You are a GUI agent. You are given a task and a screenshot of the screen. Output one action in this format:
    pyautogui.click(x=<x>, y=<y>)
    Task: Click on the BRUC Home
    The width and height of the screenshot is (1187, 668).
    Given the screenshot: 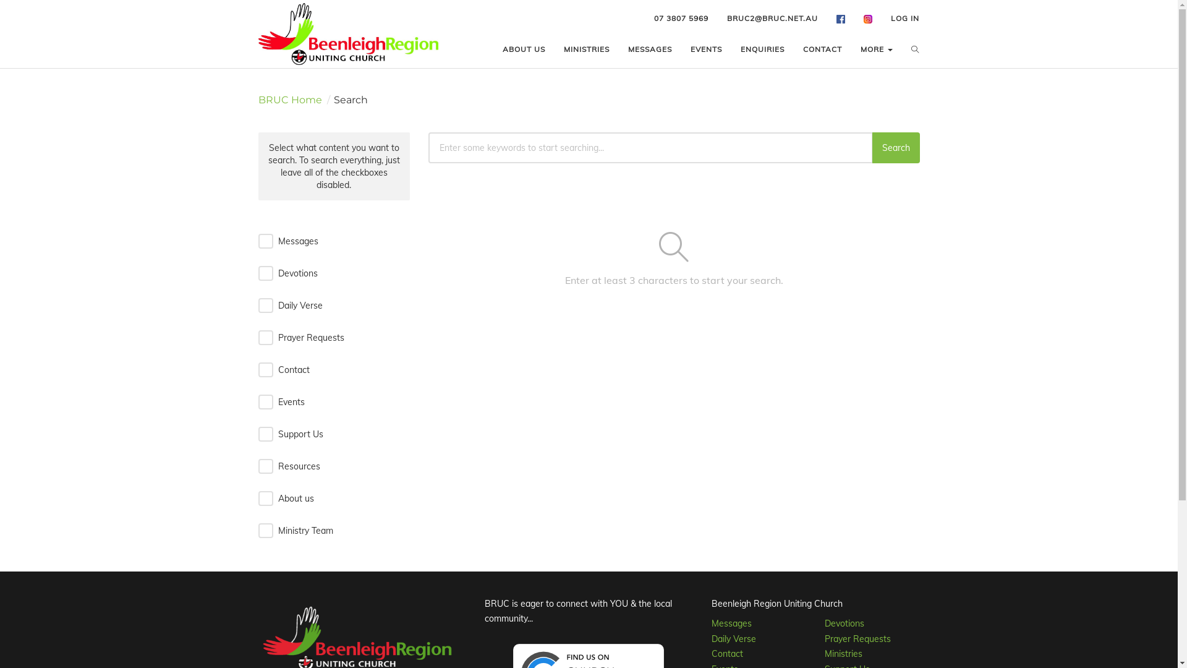 What is the action you would take?
    pyautogui.click(x=291, y=100)
    